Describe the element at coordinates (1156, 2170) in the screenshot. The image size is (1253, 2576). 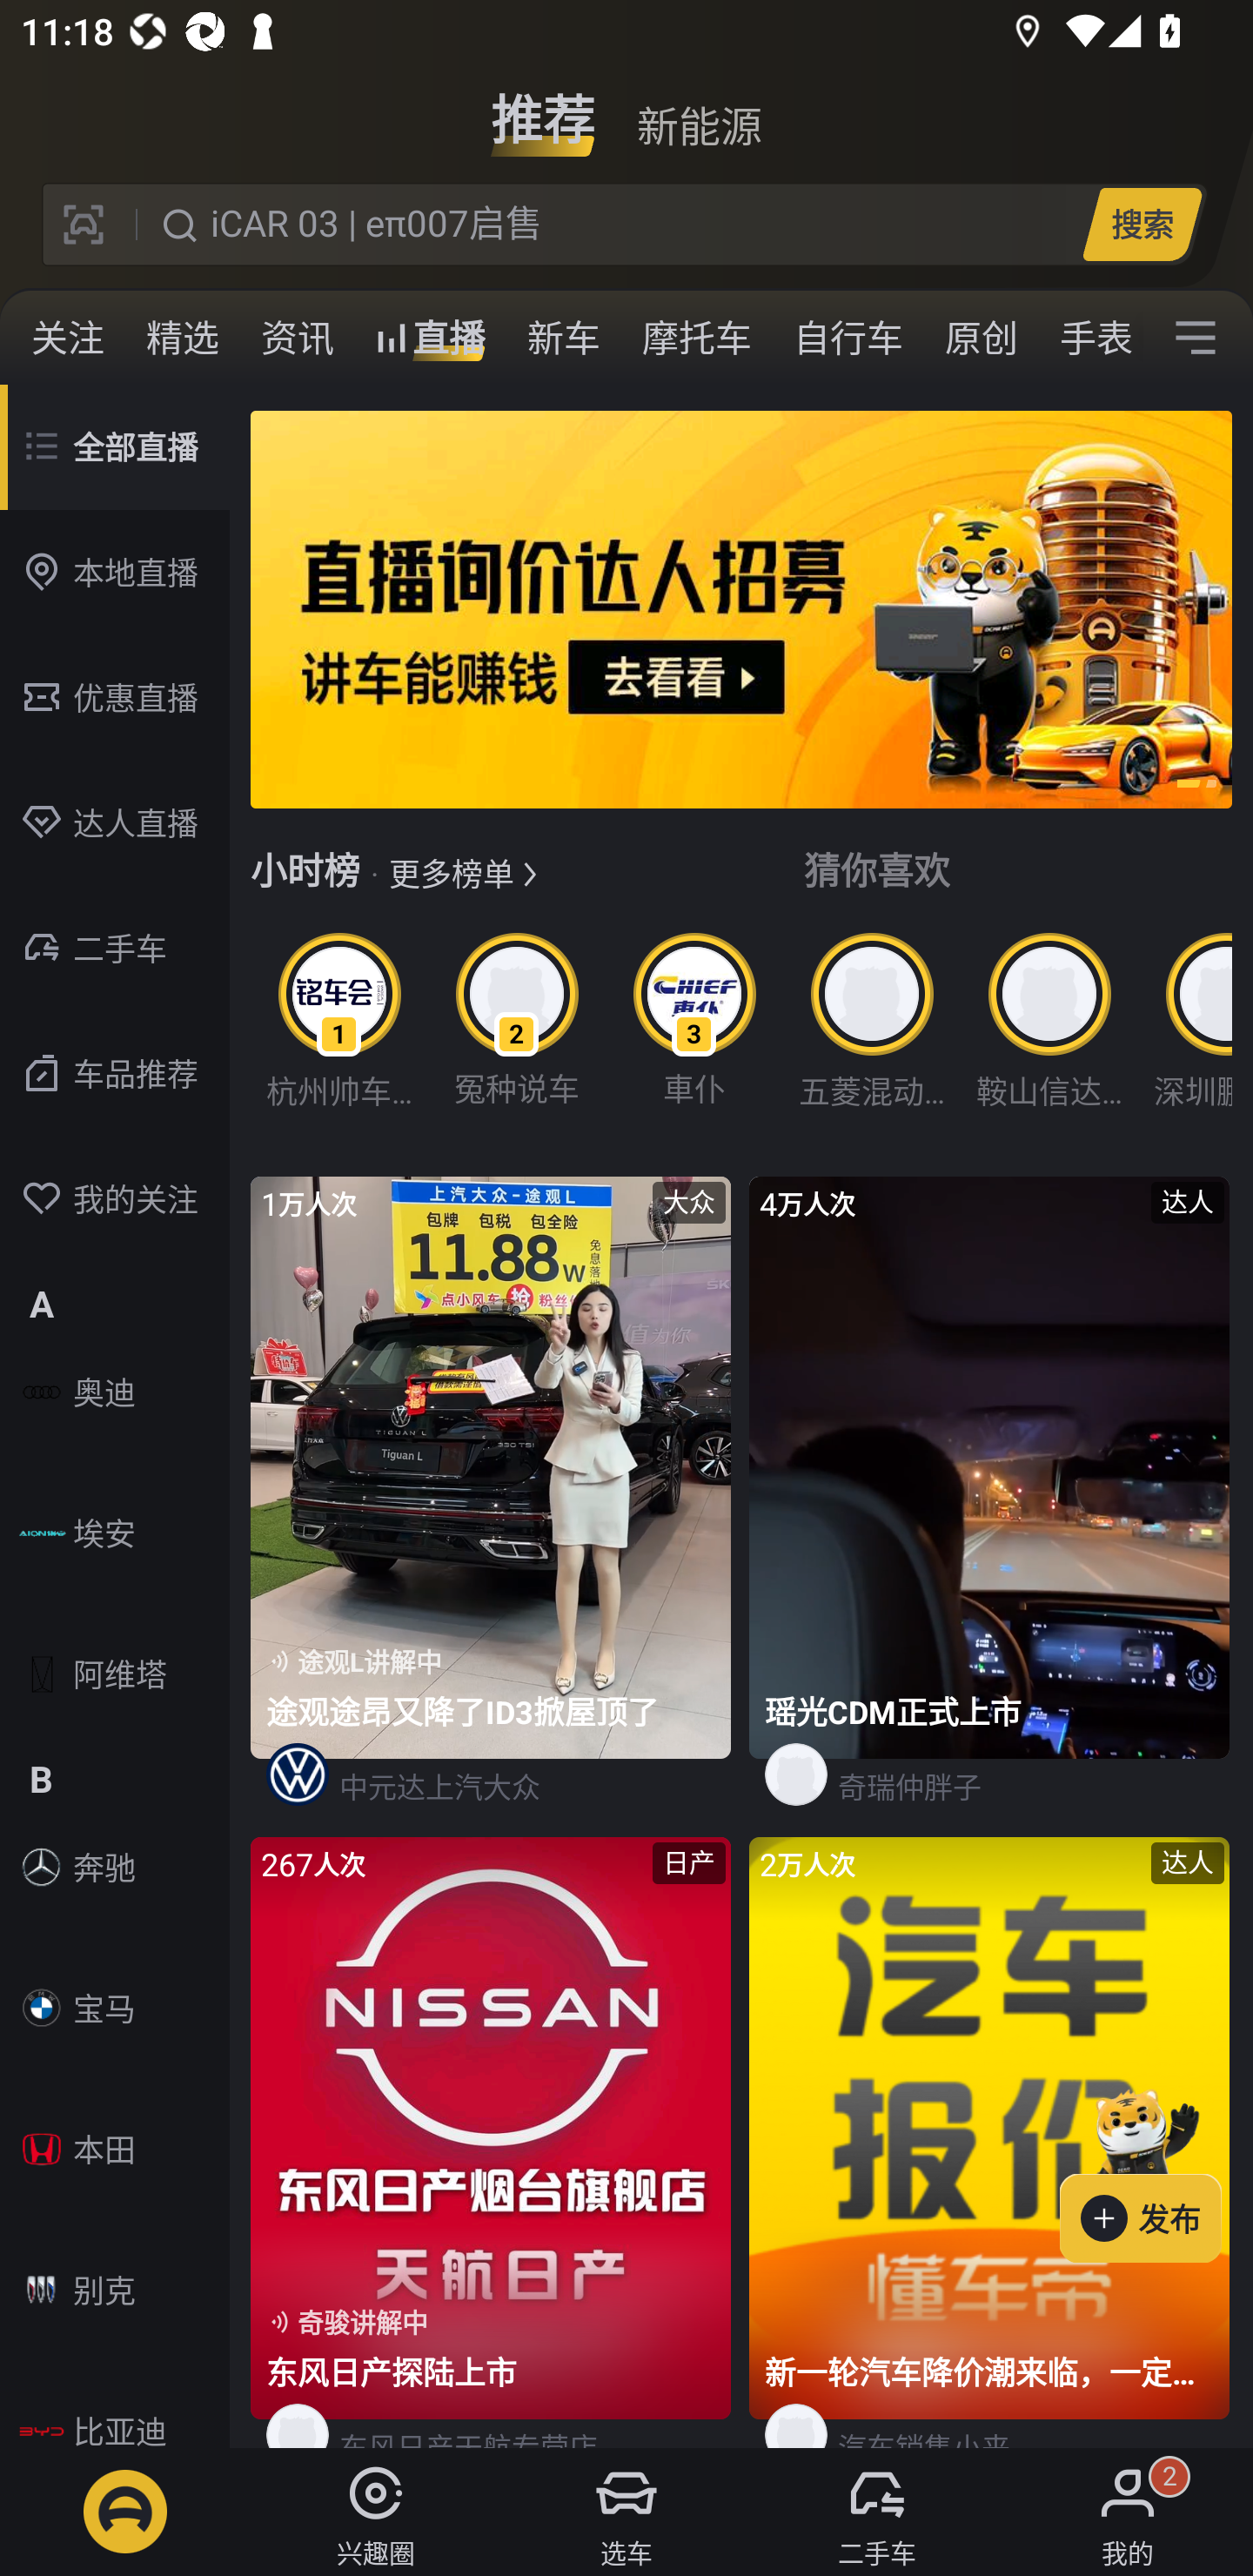
I see `发布` at that location.